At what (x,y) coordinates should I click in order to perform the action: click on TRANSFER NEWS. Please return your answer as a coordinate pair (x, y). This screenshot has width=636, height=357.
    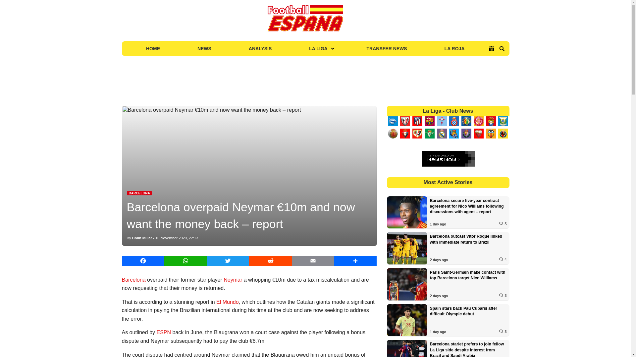
    Looking at the image, I should click on (387, 48).